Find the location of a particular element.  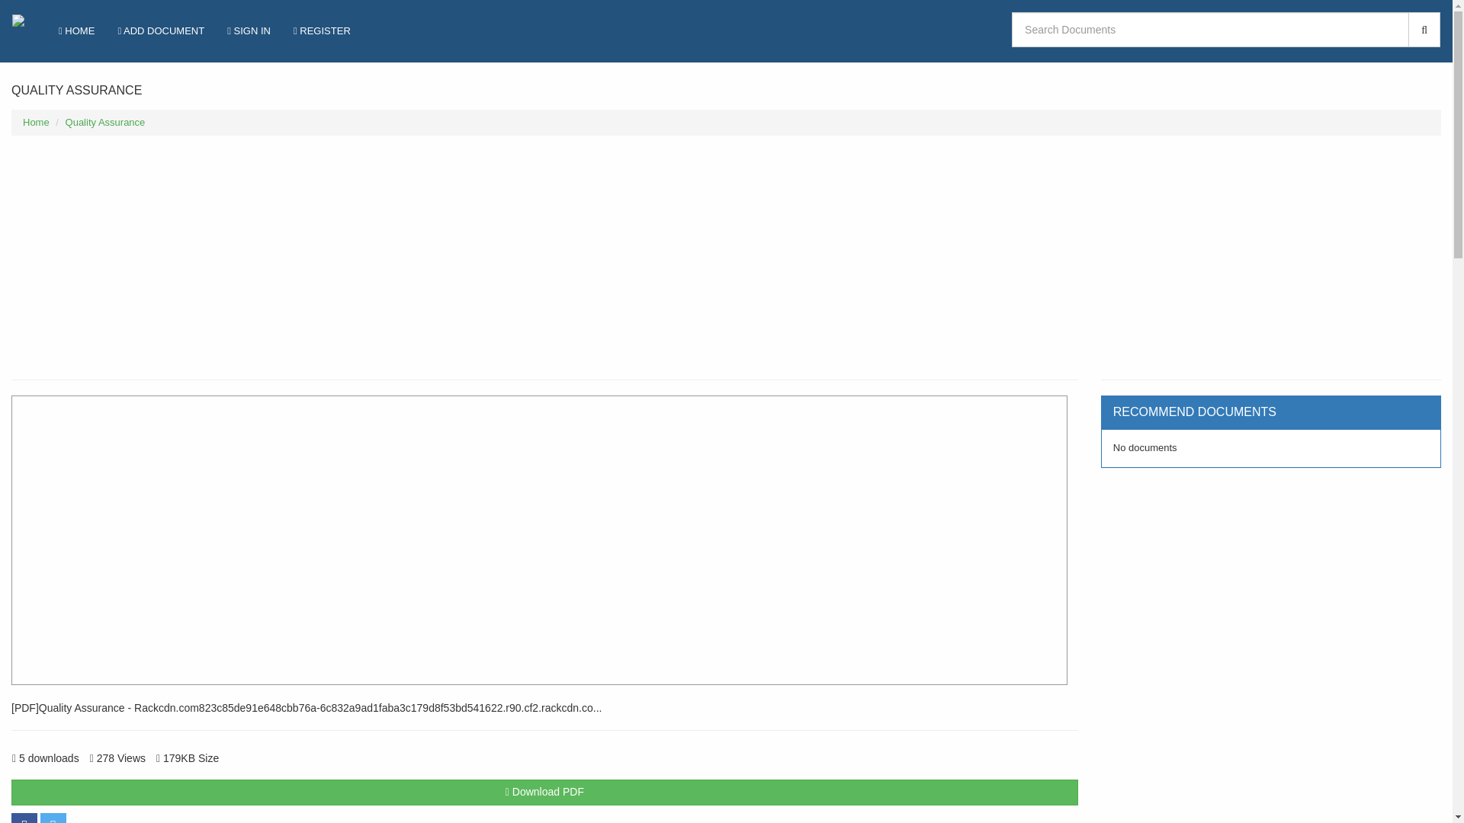

Home is located at coordinates (37, 122).